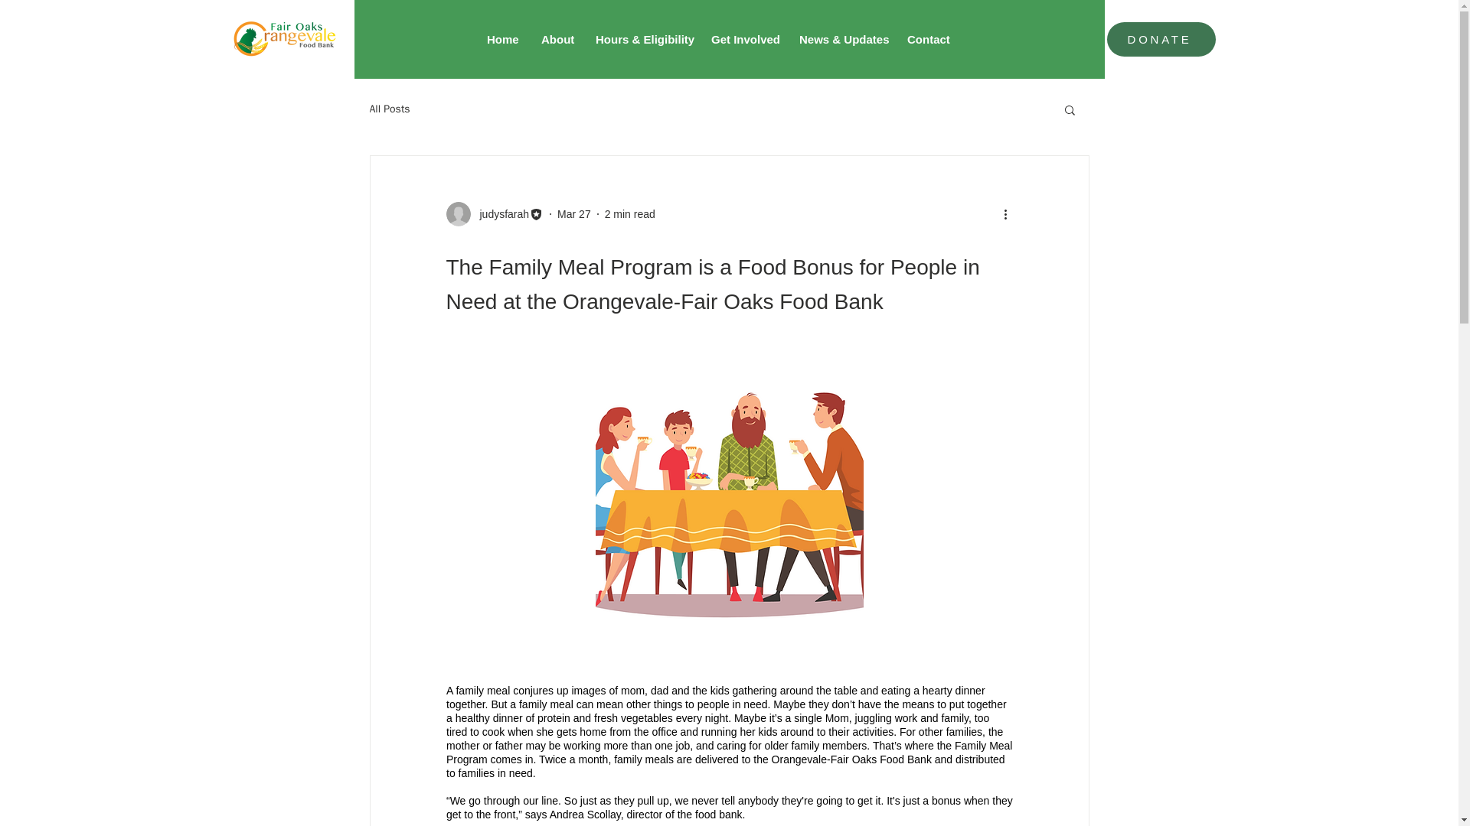 Image resolution: width=1470 pixels, height=826 pixels. I want to click on All Posts, so click(389, 109).